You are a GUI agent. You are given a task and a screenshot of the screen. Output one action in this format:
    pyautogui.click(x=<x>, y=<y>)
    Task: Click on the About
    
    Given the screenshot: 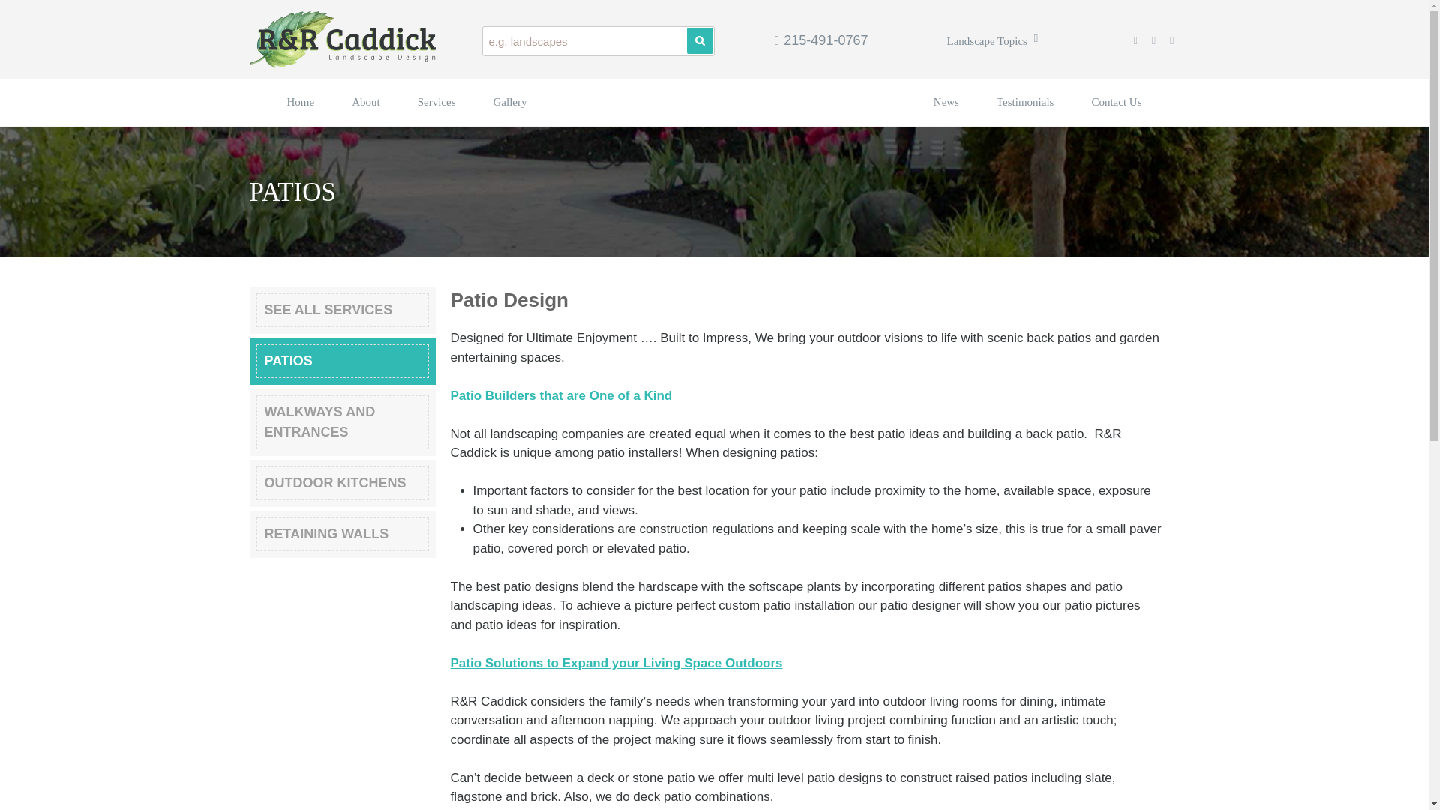 What is the action you would take?
    pyautogui.click(x=365, y=102)
    